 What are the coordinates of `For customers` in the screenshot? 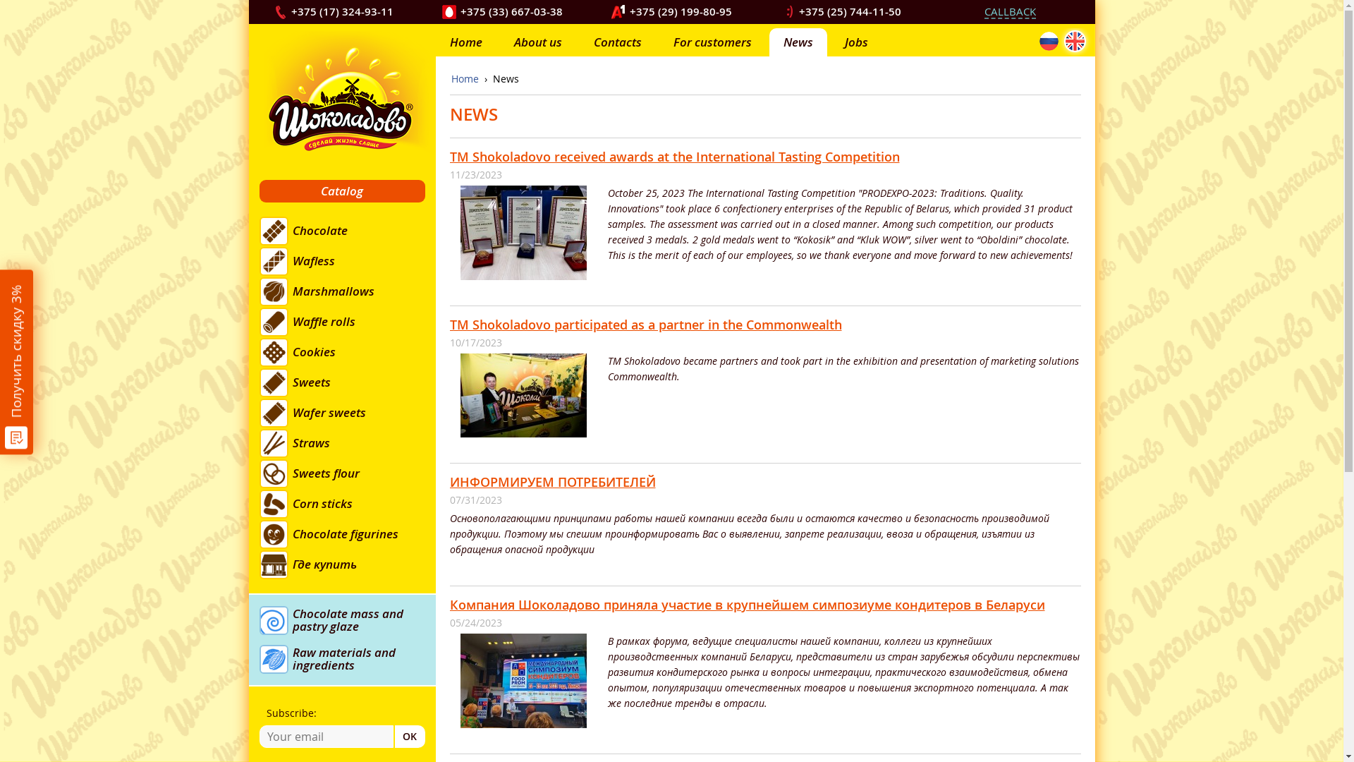 It's located at (712, 42).